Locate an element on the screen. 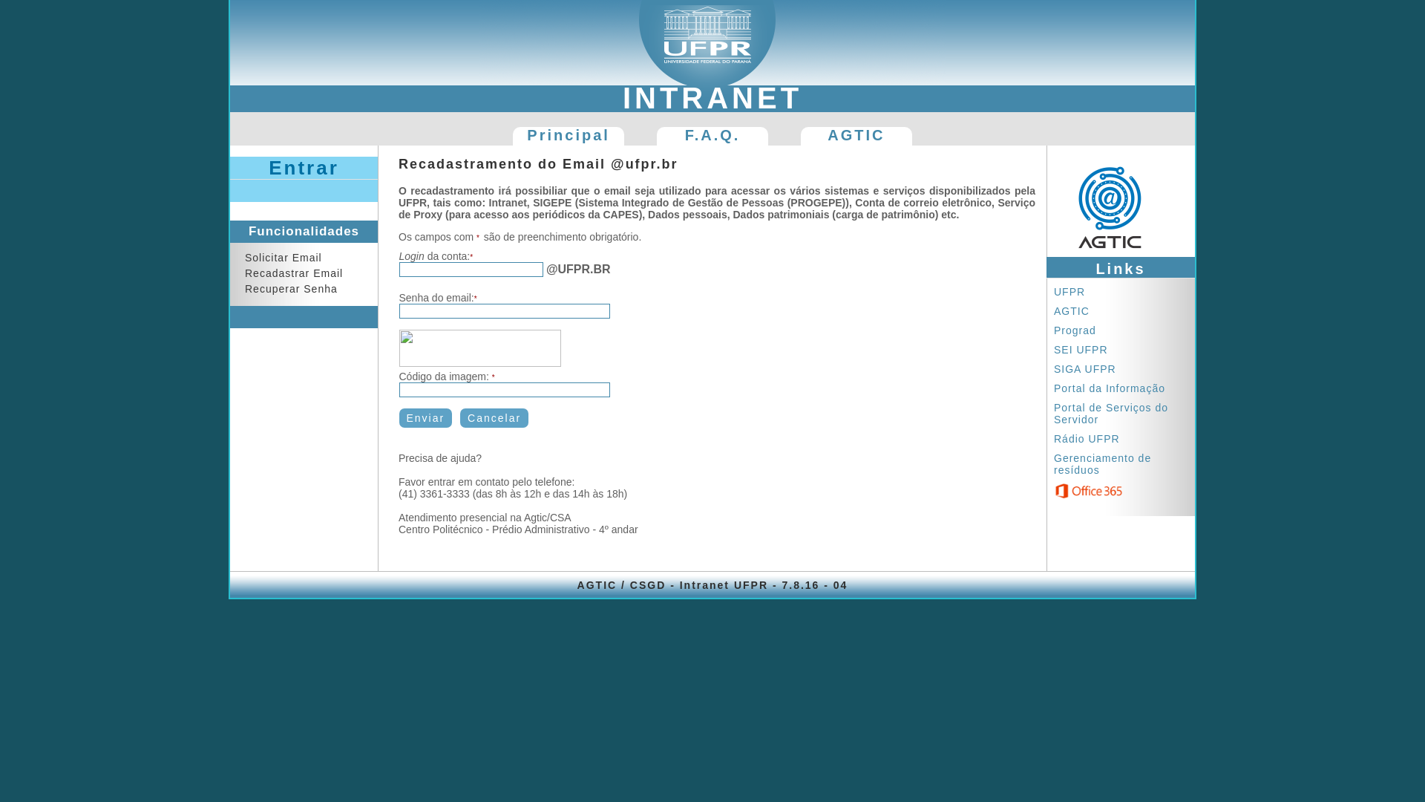 The height and width of the screenshot is (802, 1425). Links is located at coordinates (1121, 267).